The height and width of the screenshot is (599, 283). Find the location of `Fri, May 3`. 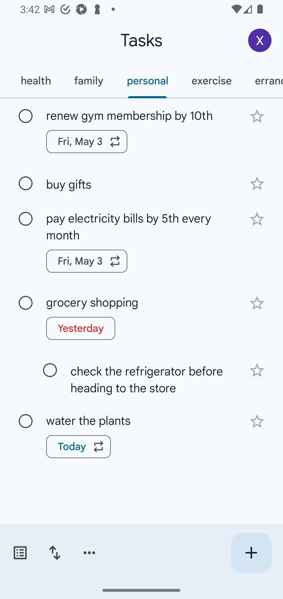

Fri, May 3 is located at coordinates (87, 141).